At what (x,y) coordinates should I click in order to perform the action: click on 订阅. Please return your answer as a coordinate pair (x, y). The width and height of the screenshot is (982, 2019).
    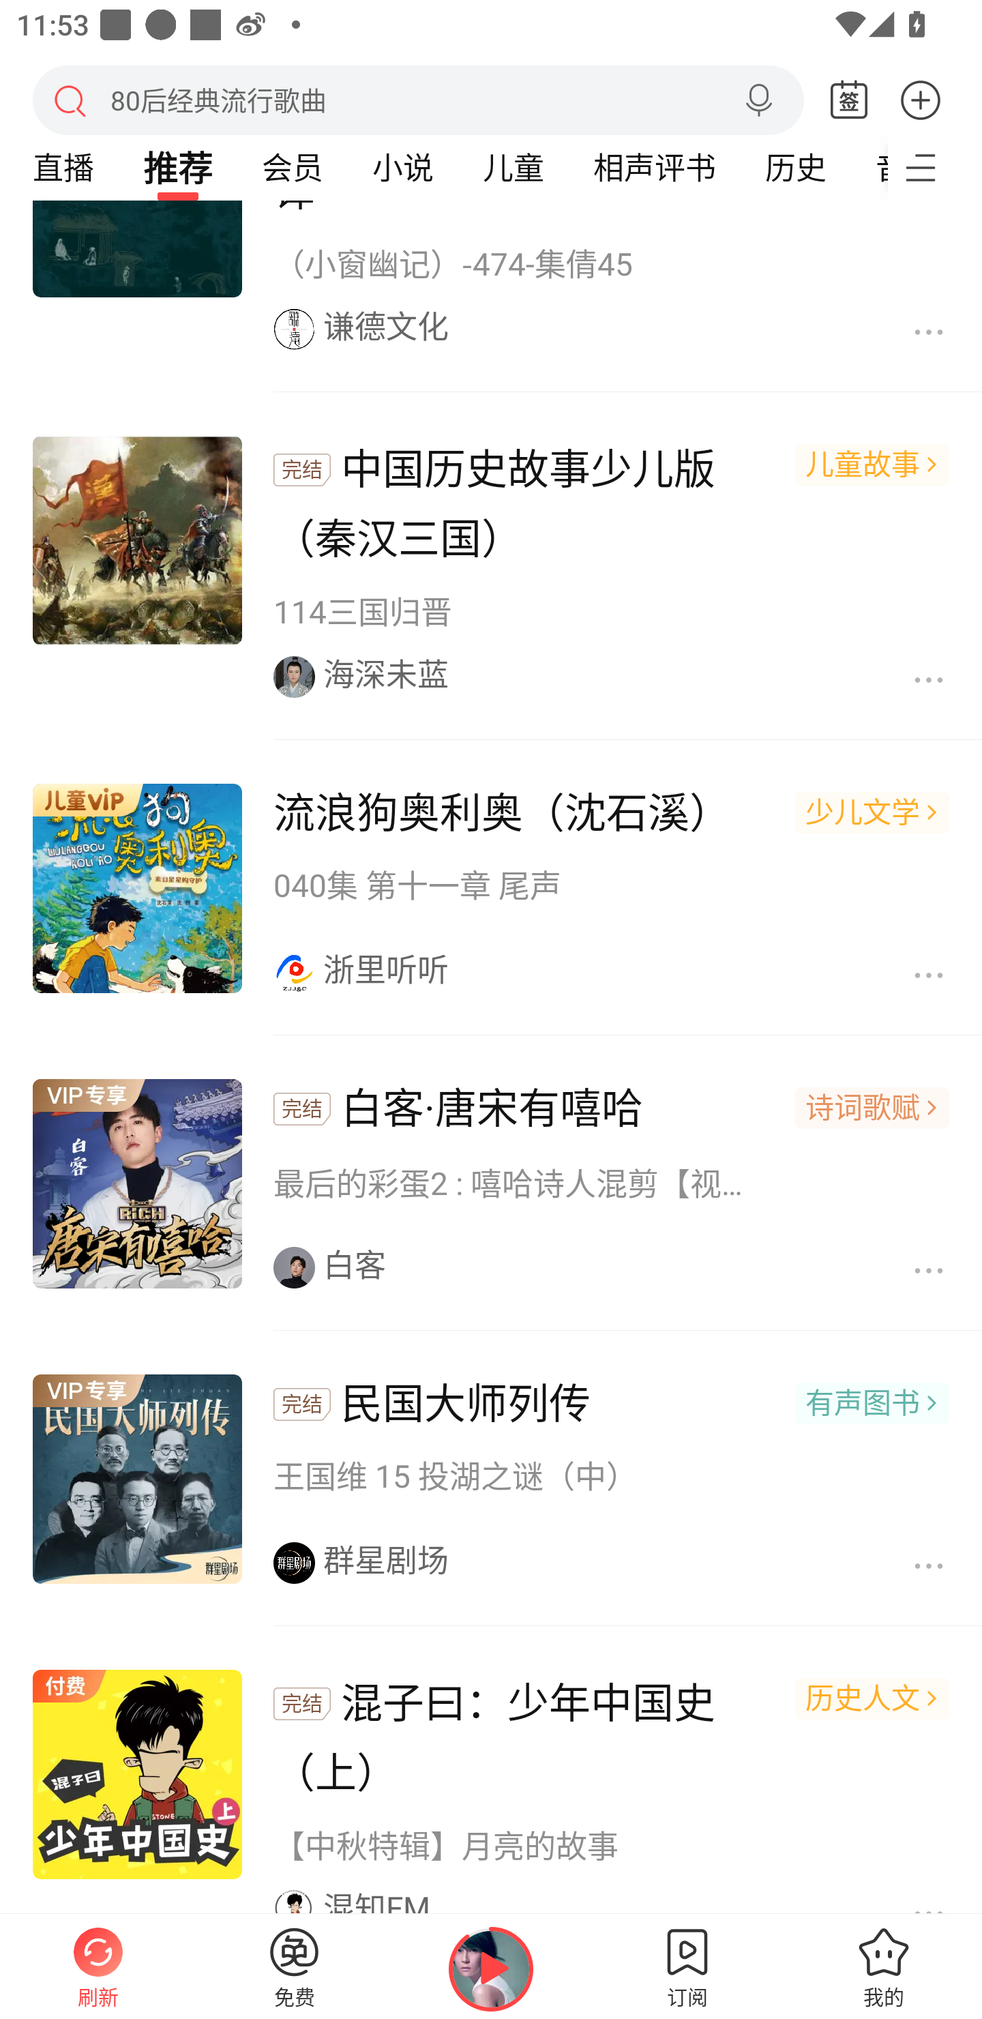
    Looking at the image, I should click on (687, 1966).